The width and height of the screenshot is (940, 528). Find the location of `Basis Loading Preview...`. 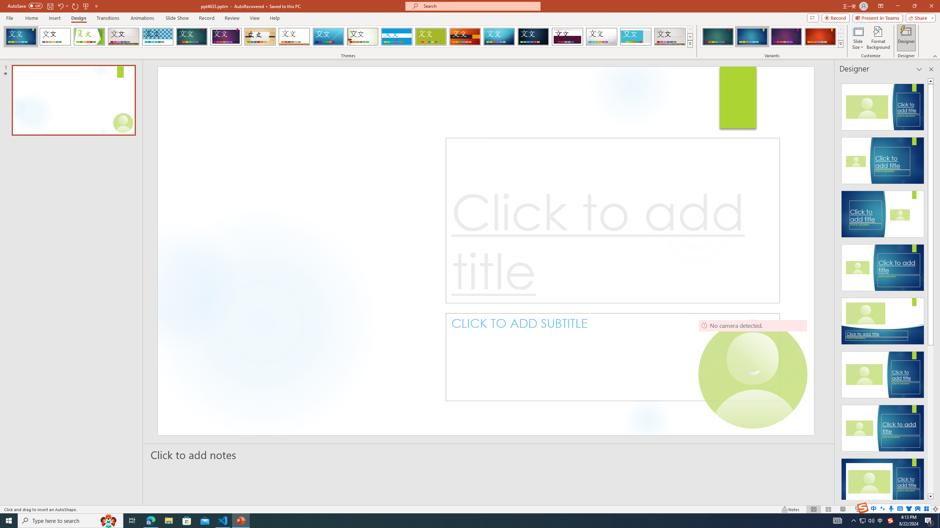

Basis Loading Preview... is located at coordinates (431, 37).